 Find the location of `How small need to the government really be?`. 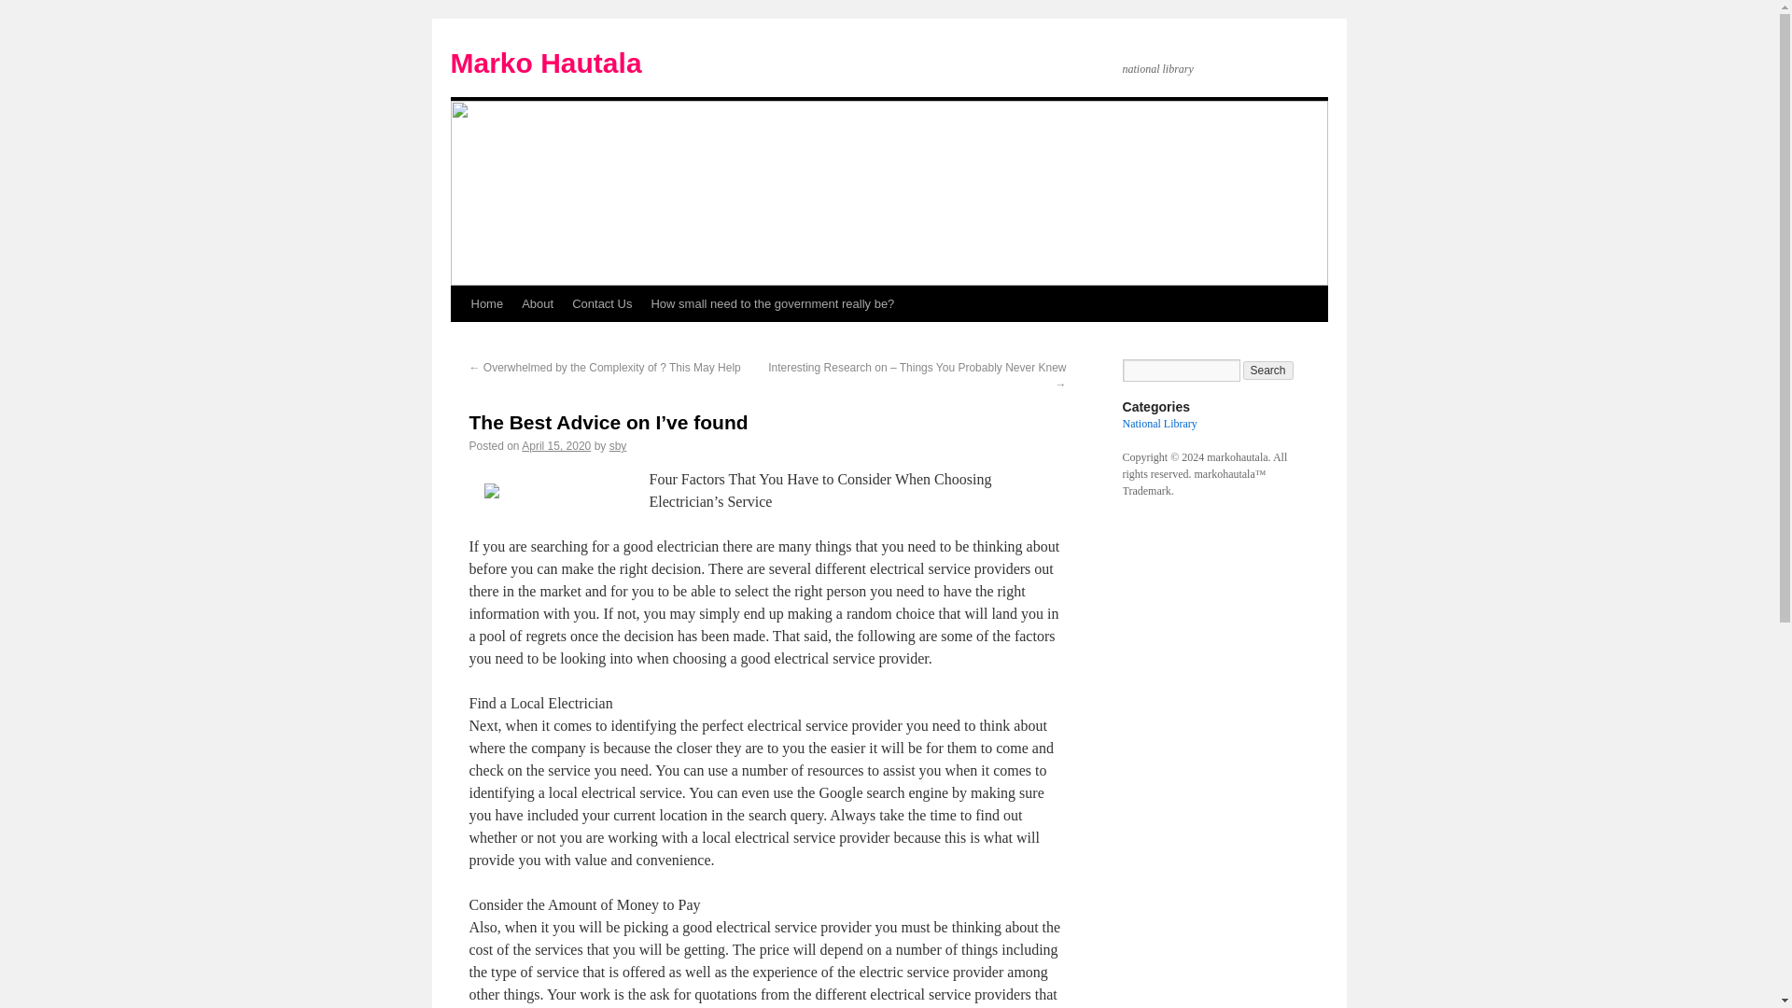

How small need to the government really be? is located at coordinates (772, 303).